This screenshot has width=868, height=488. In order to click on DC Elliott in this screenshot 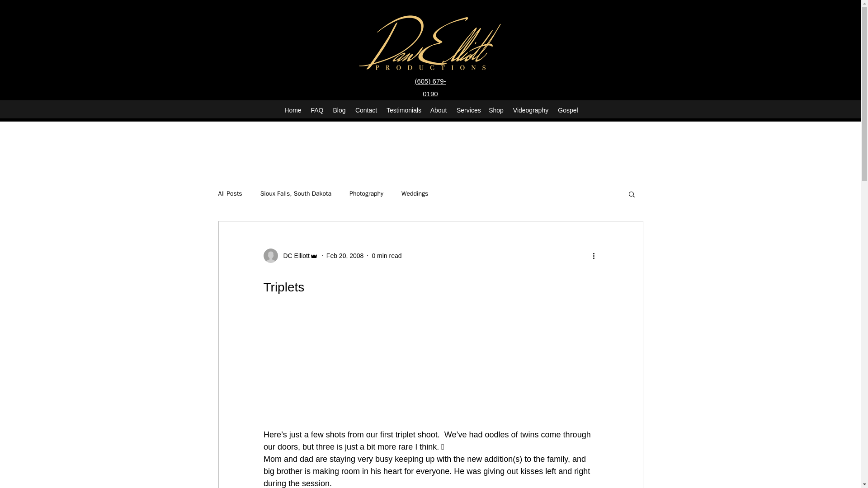, I will do `click(293, 256)`.